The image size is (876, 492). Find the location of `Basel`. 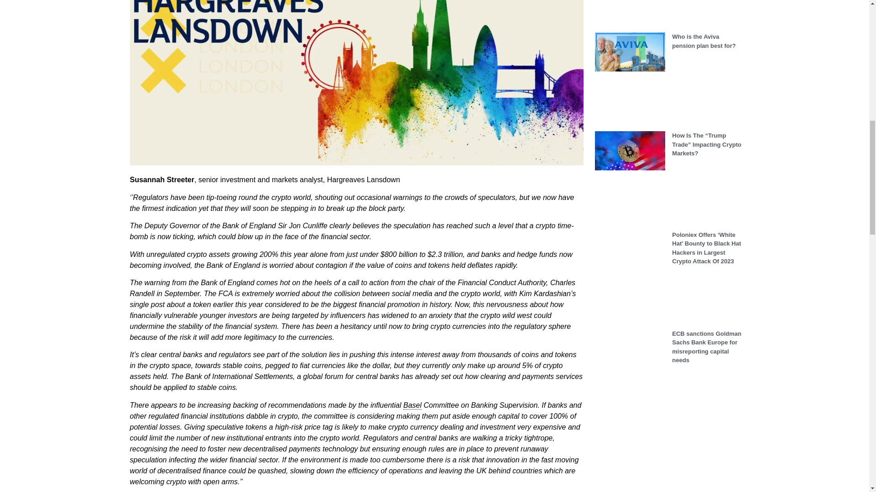

Basel is located at coordinates (412, 405).